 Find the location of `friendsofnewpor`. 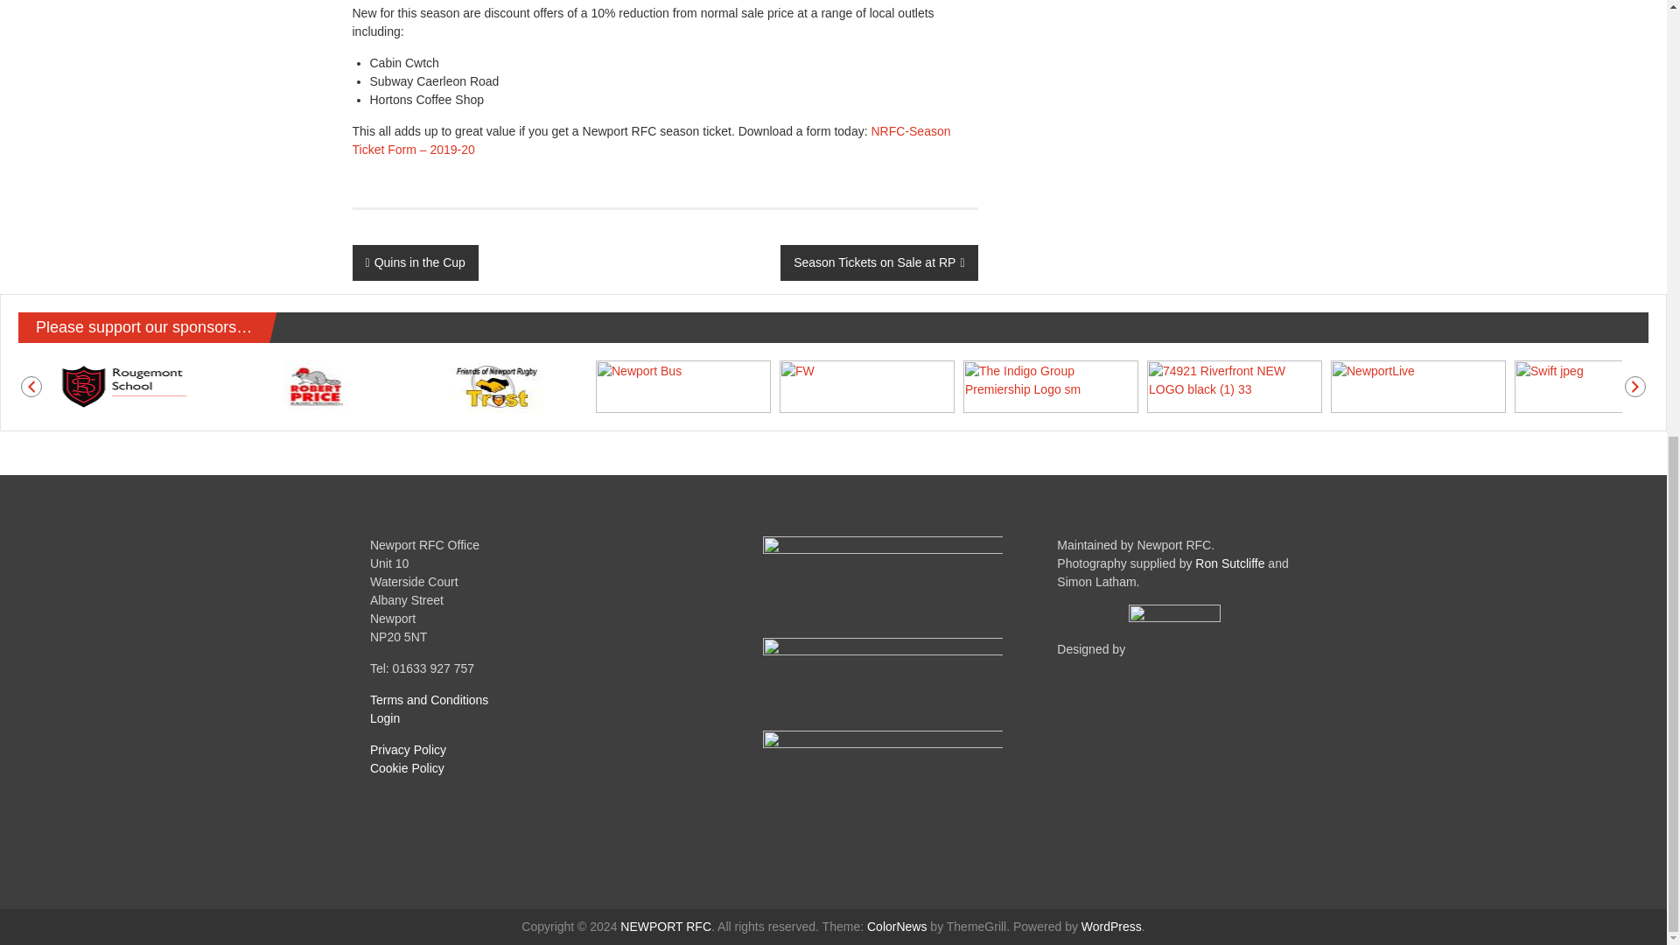

friendsofnewpor is located at coordinates (499, 386).